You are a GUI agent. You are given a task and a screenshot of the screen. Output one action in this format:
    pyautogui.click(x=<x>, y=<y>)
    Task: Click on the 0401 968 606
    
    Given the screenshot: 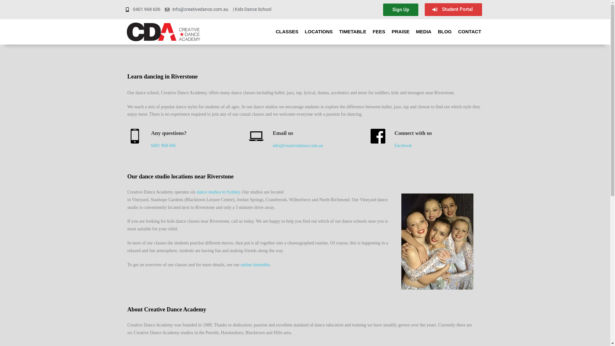 What is the action you would take?
    pyautogui.click(x=163, y=145)
    